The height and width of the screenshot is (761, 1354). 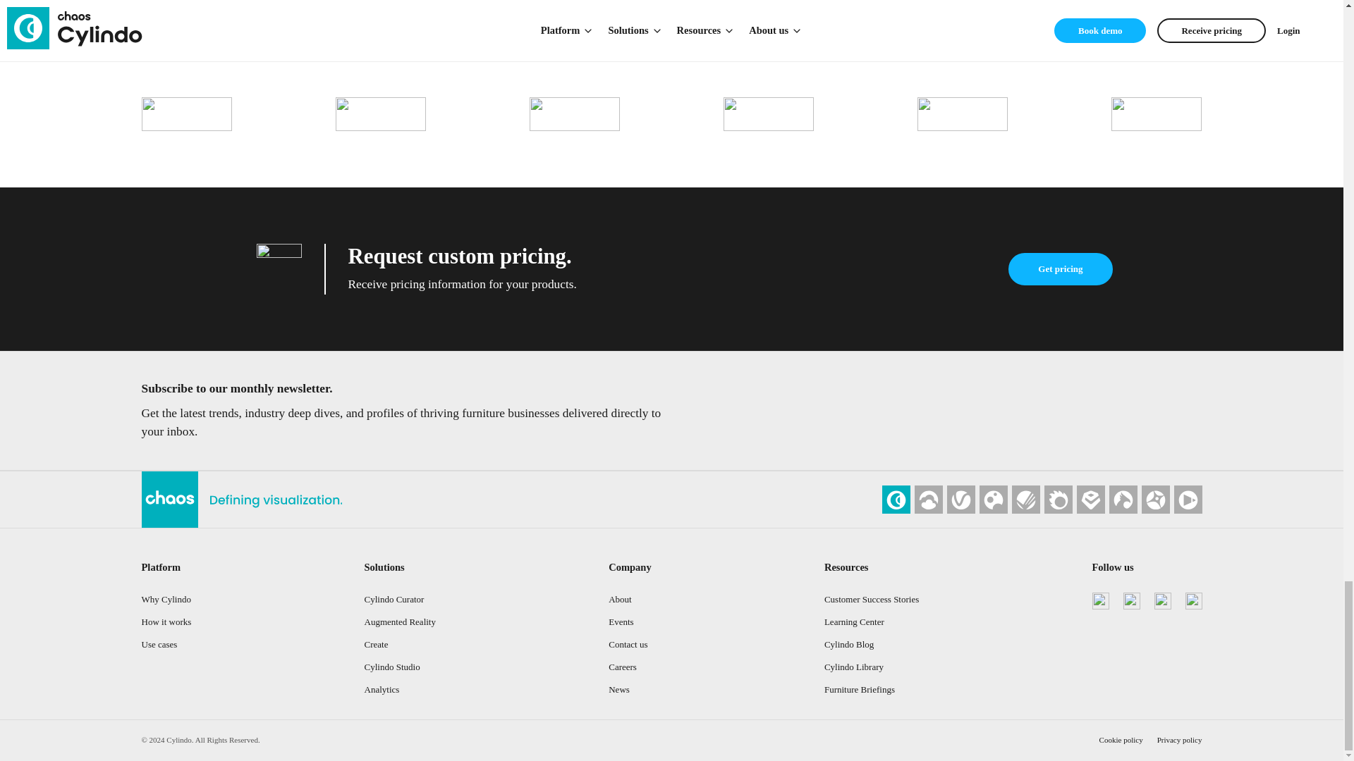 I want to click on Get pricing, so click(x=1060, y=269).